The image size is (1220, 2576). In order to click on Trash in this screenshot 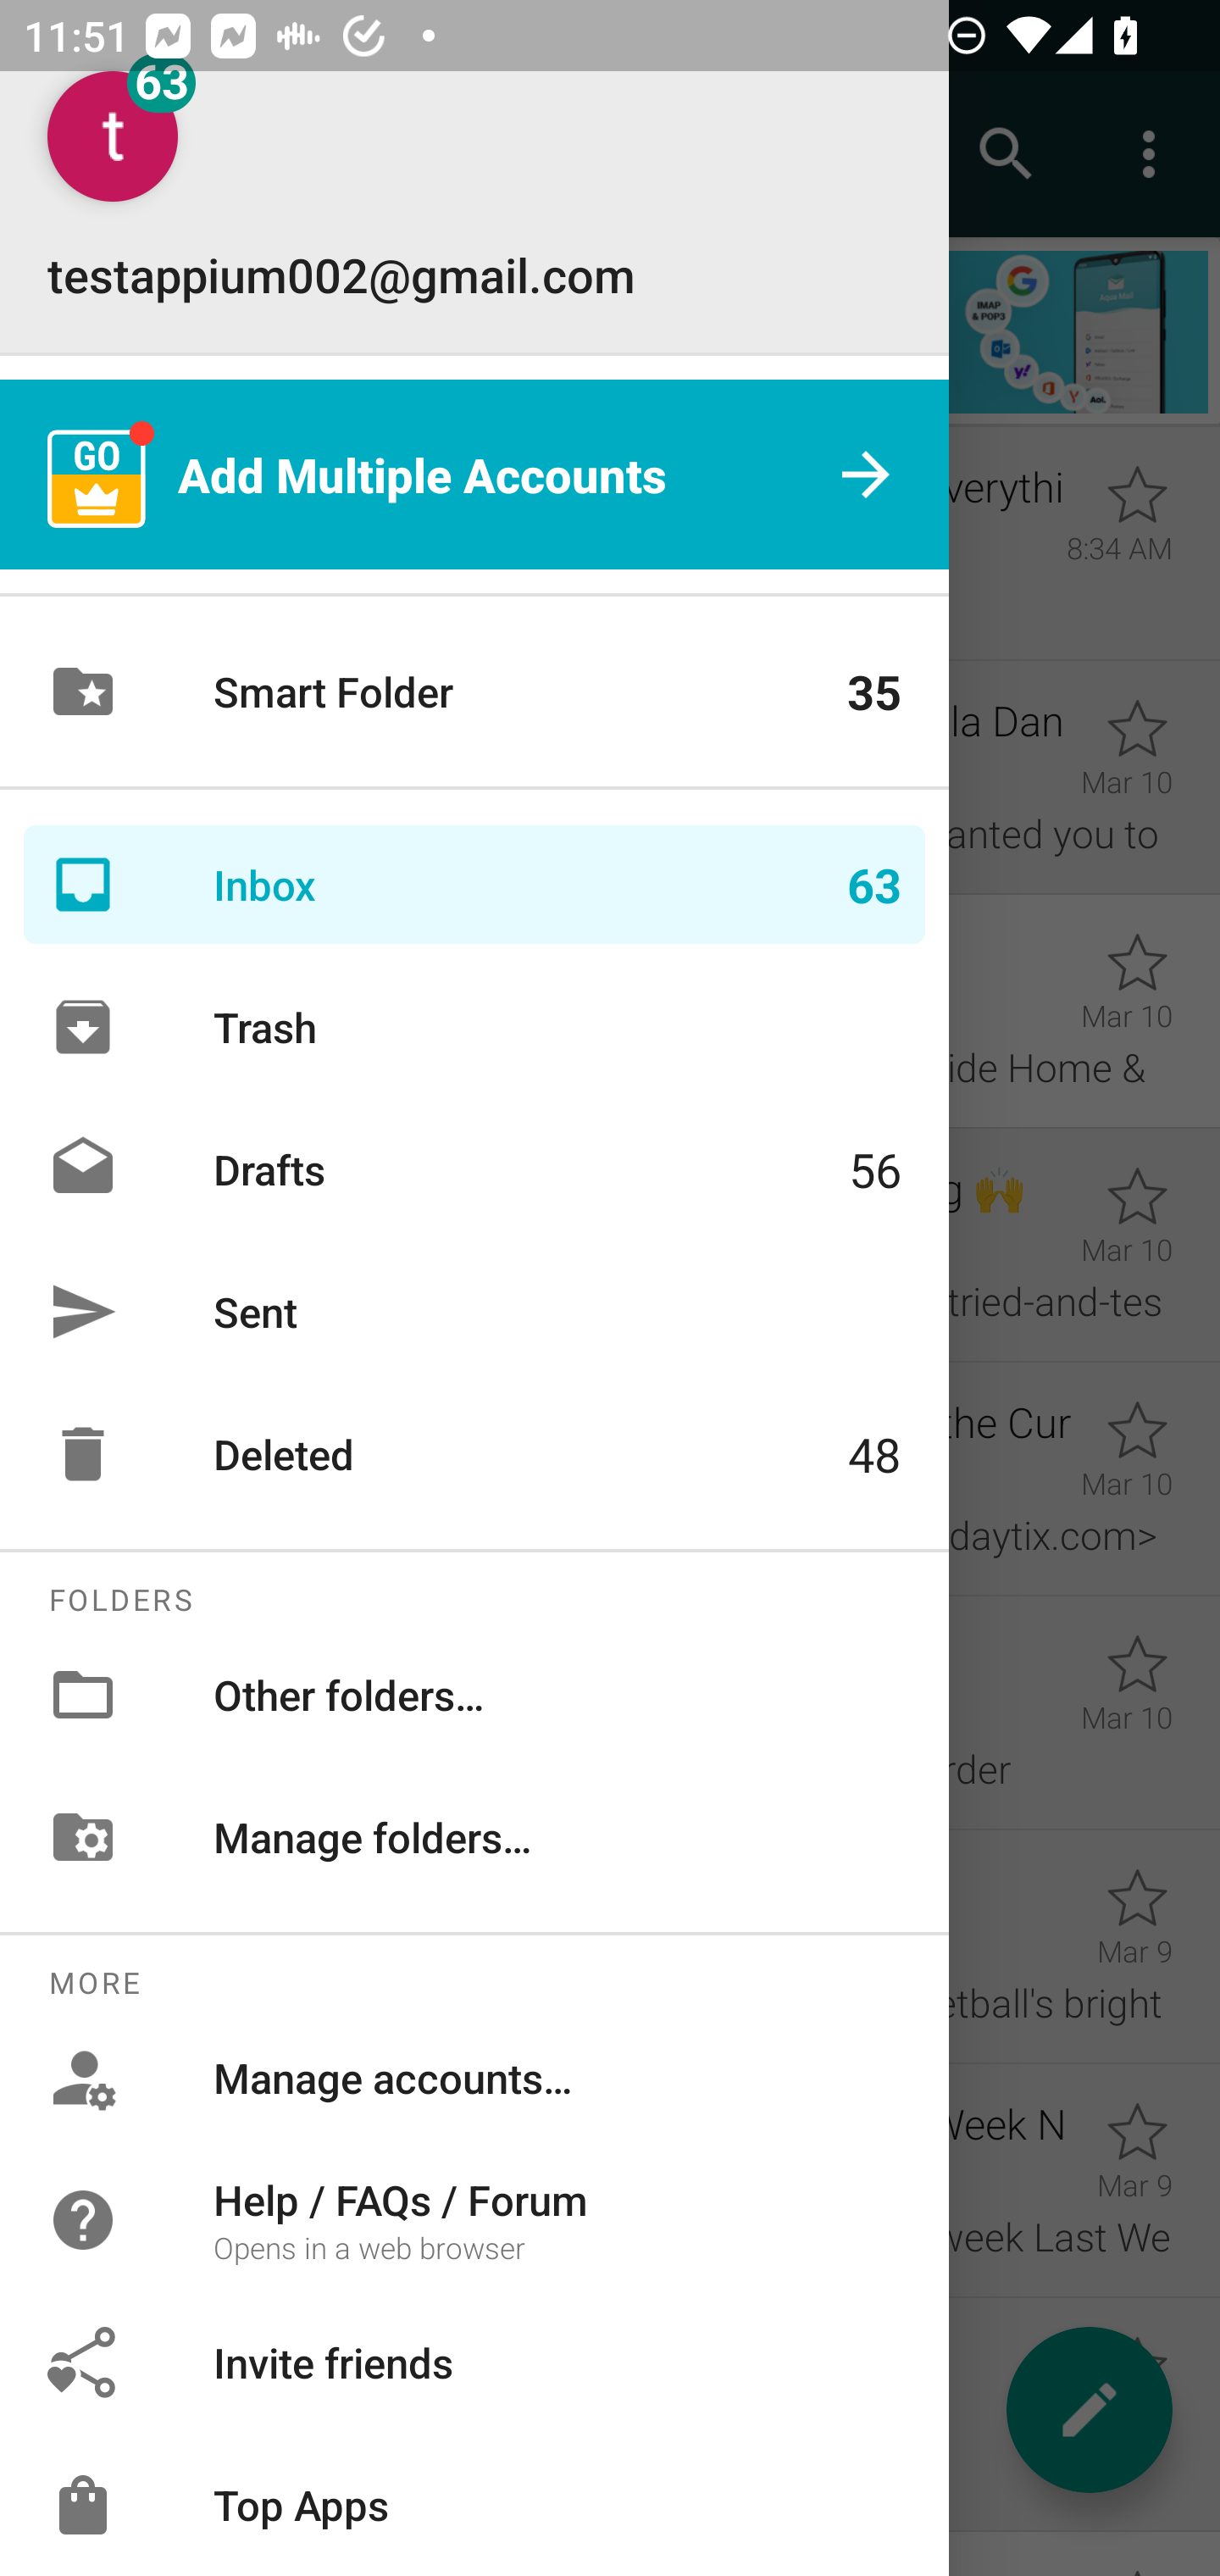, I will do `click(474, 1026)`.